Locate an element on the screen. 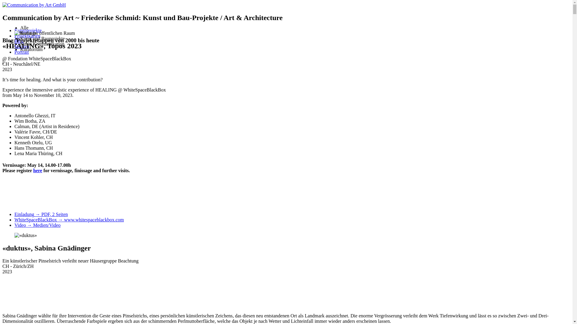 This screenshot has width=577, height=324. Kunstprojekte is located at coordinates (28, 31).